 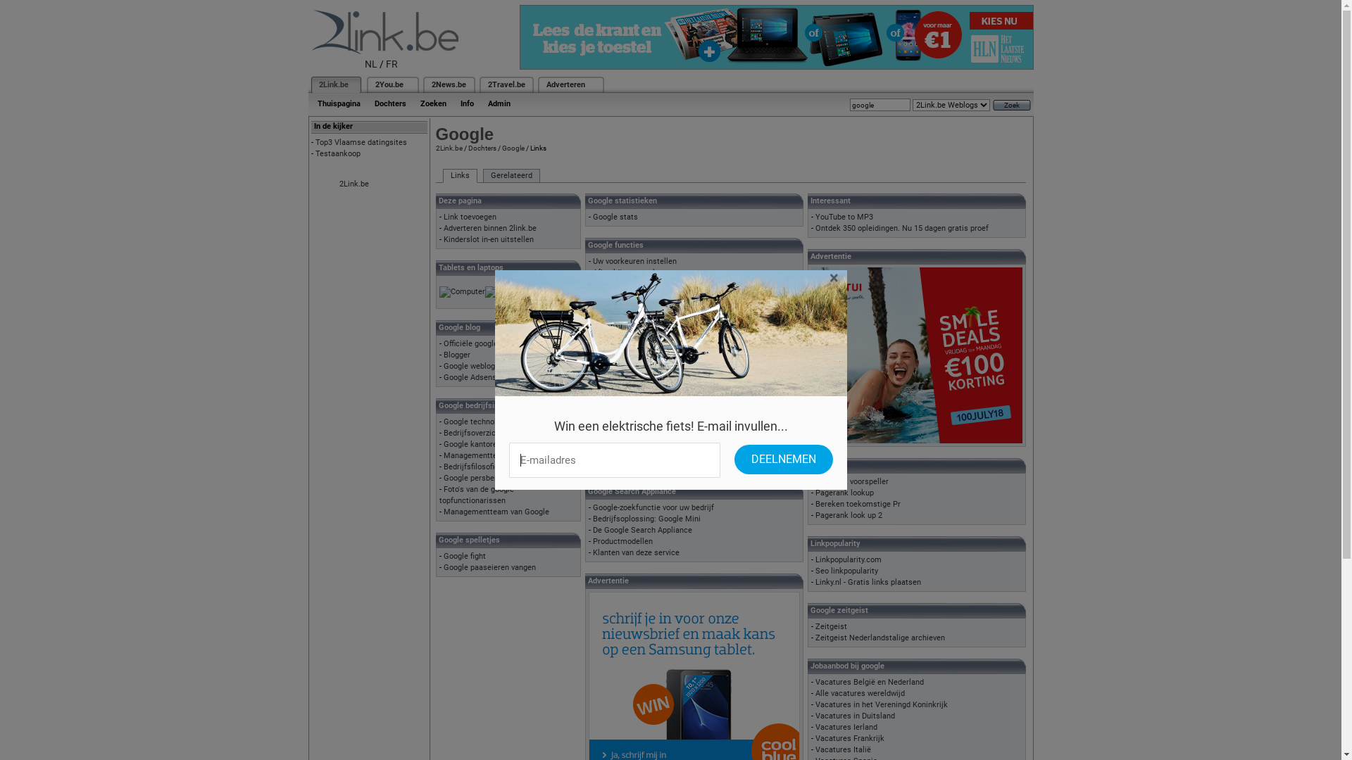 What do you see at coordinates (472, 366) in the screenshot?
I see `Google weblogs` at bounding box center [472, 366].